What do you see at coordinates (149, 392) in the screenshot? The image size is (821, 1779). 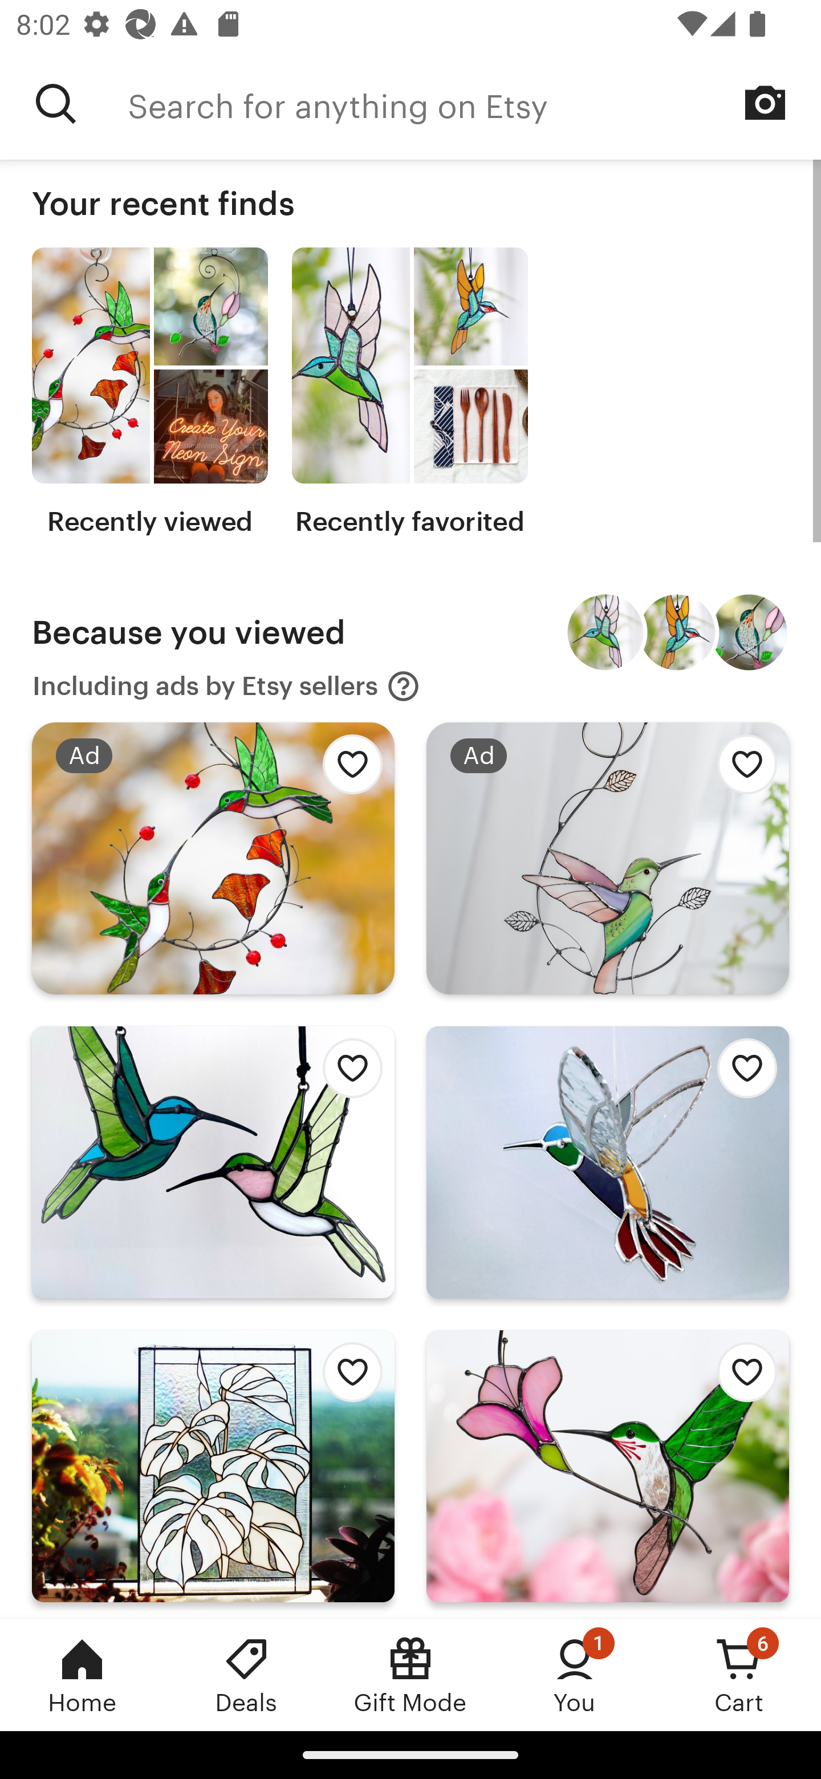 I see `Recently viewed` at bounding box center [149, 392].